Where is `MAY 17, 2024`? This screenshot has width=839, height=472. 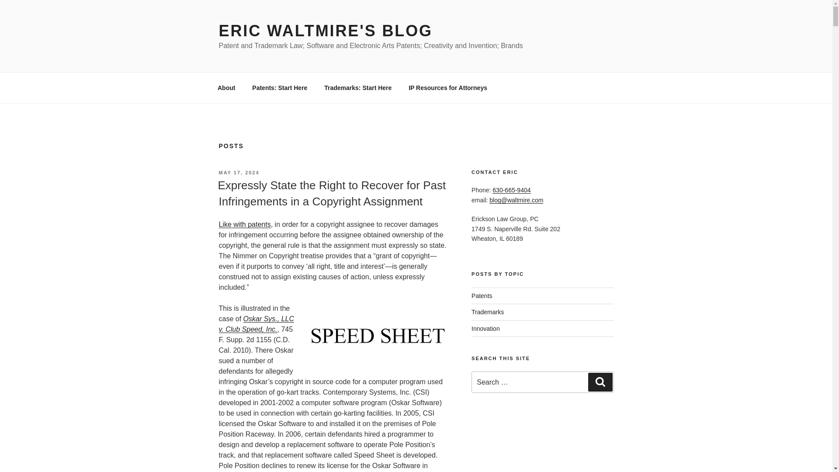 MAY 17, 2024 is located at coordinates (239, 172).